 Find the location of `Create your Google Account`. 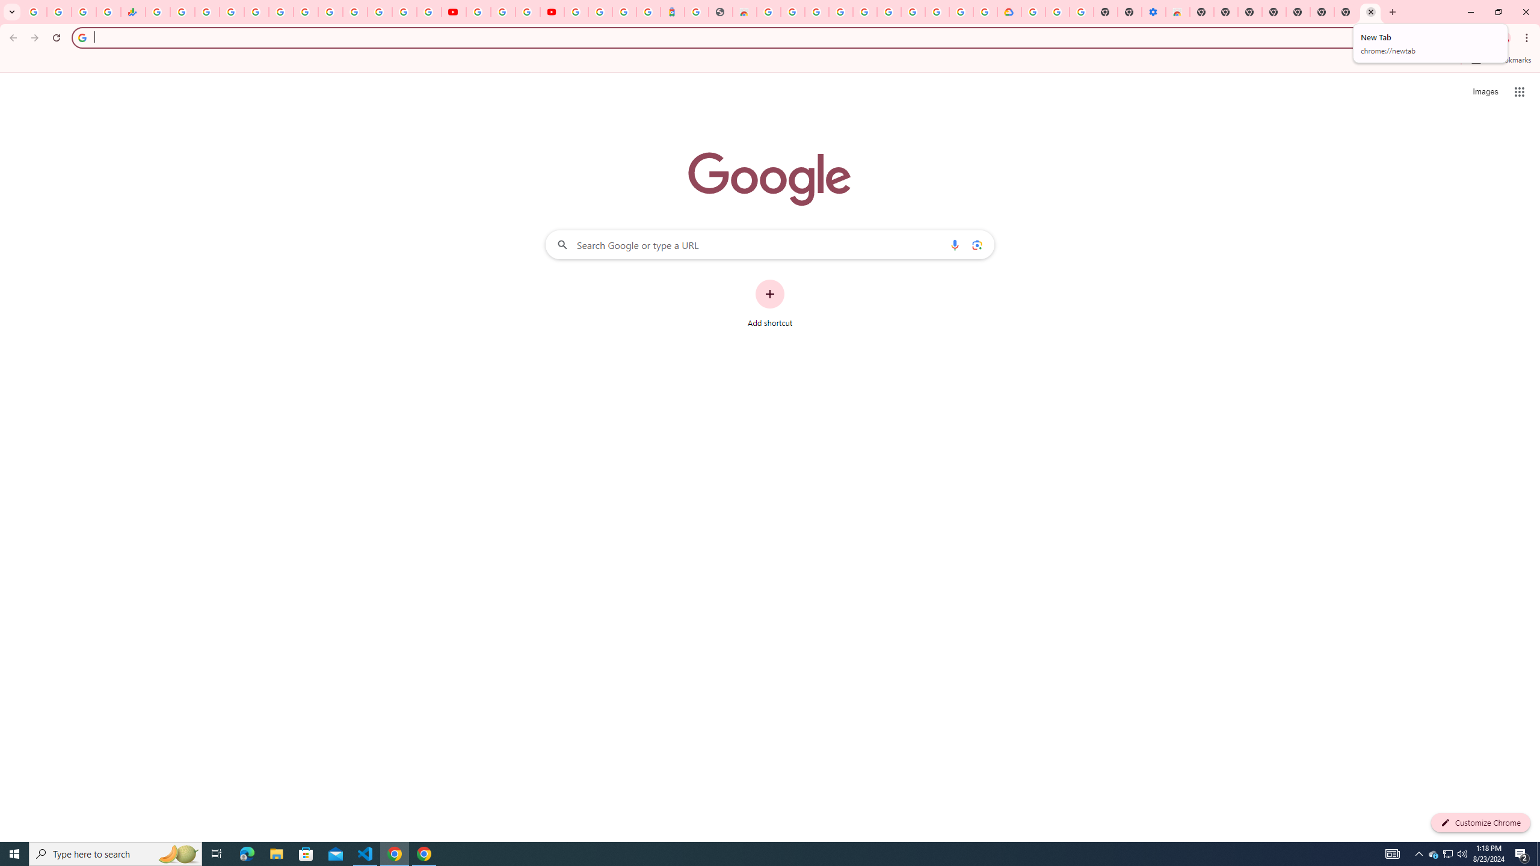

Create your Google Account is located at coordinates (961, 12).